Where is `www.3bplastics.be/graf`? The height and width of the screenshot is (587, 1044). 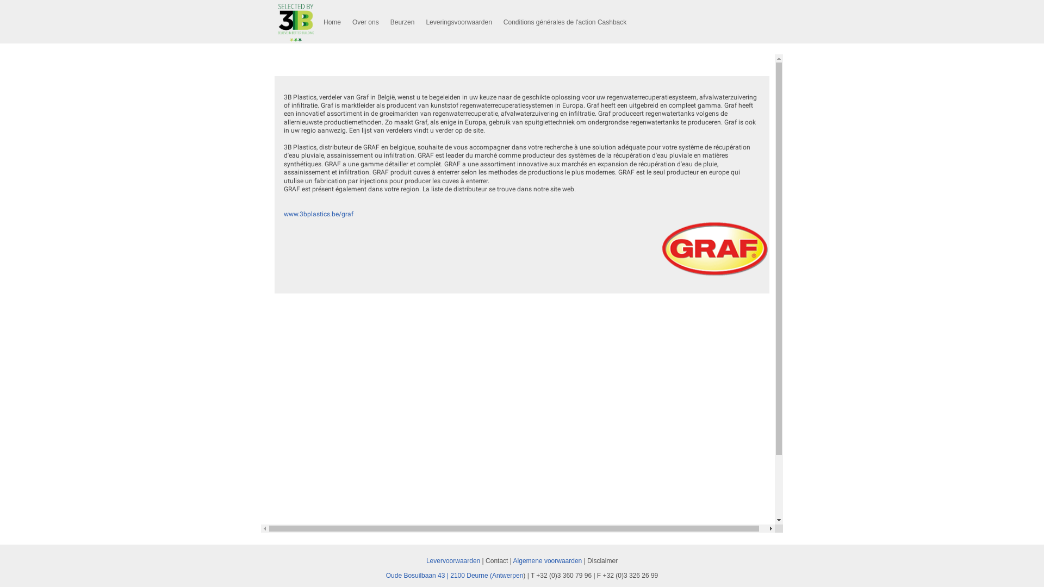
www.3bplastics.be/graf is located at coordinates (319, 214).